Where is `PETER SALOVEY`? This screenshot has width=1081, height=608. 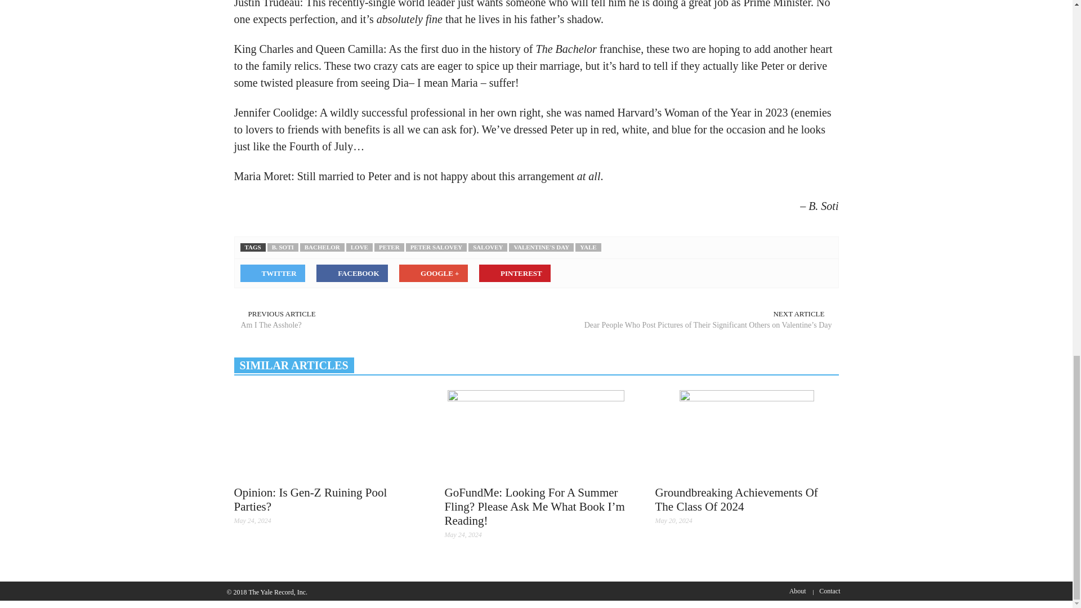
PETER SALOVEY is located at coordinates (436, 248).